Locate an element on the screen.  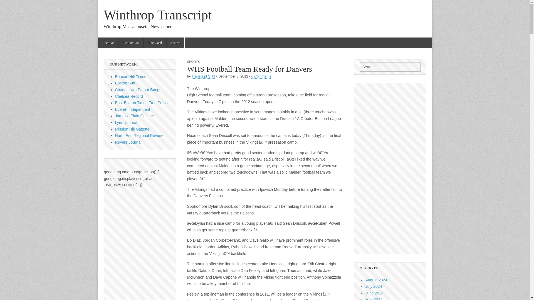
Boston Sun is located at coordinates (125, 83).